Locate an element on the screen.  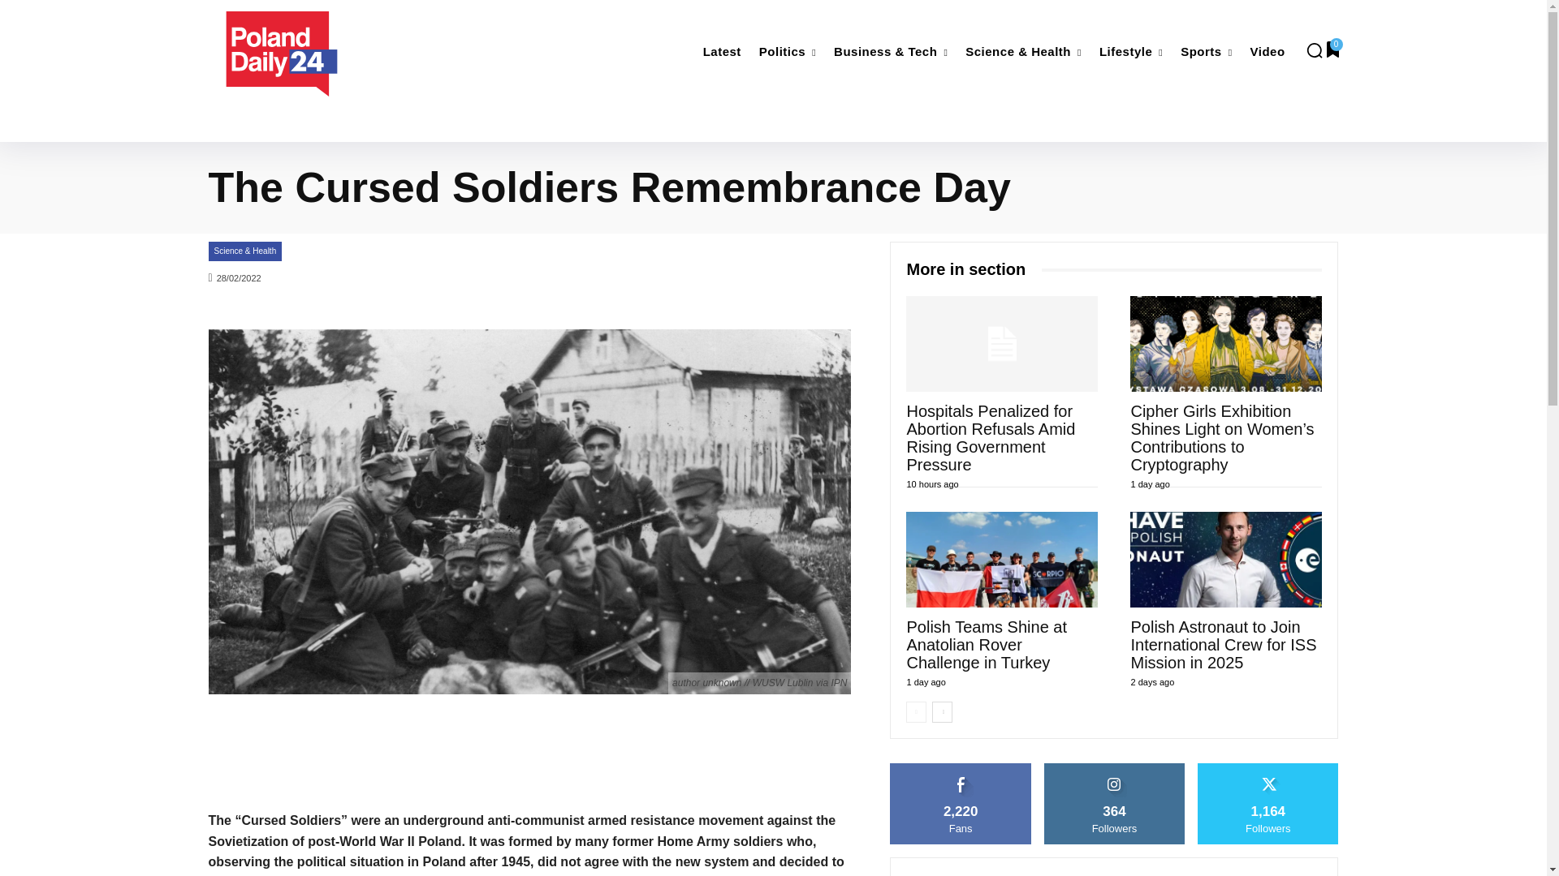
Latest is located at coordinates (723, 52).